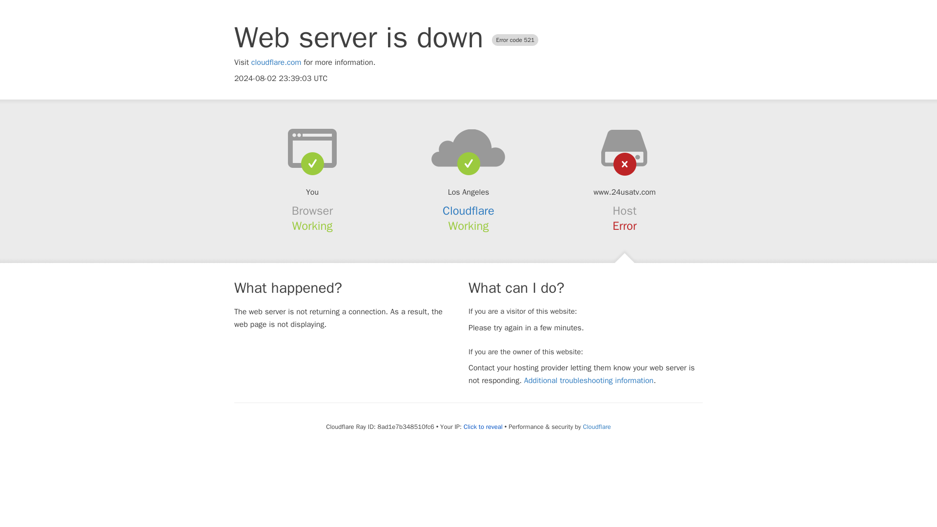  I want to click on cloudflare.com, so click(276, 62).